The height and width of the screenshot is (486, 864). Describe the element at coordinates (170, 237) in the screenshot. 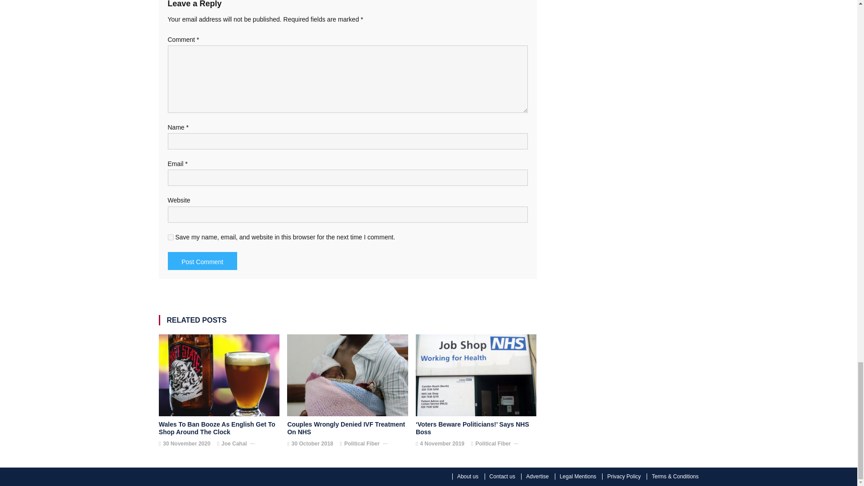

I see `yes` at that location.